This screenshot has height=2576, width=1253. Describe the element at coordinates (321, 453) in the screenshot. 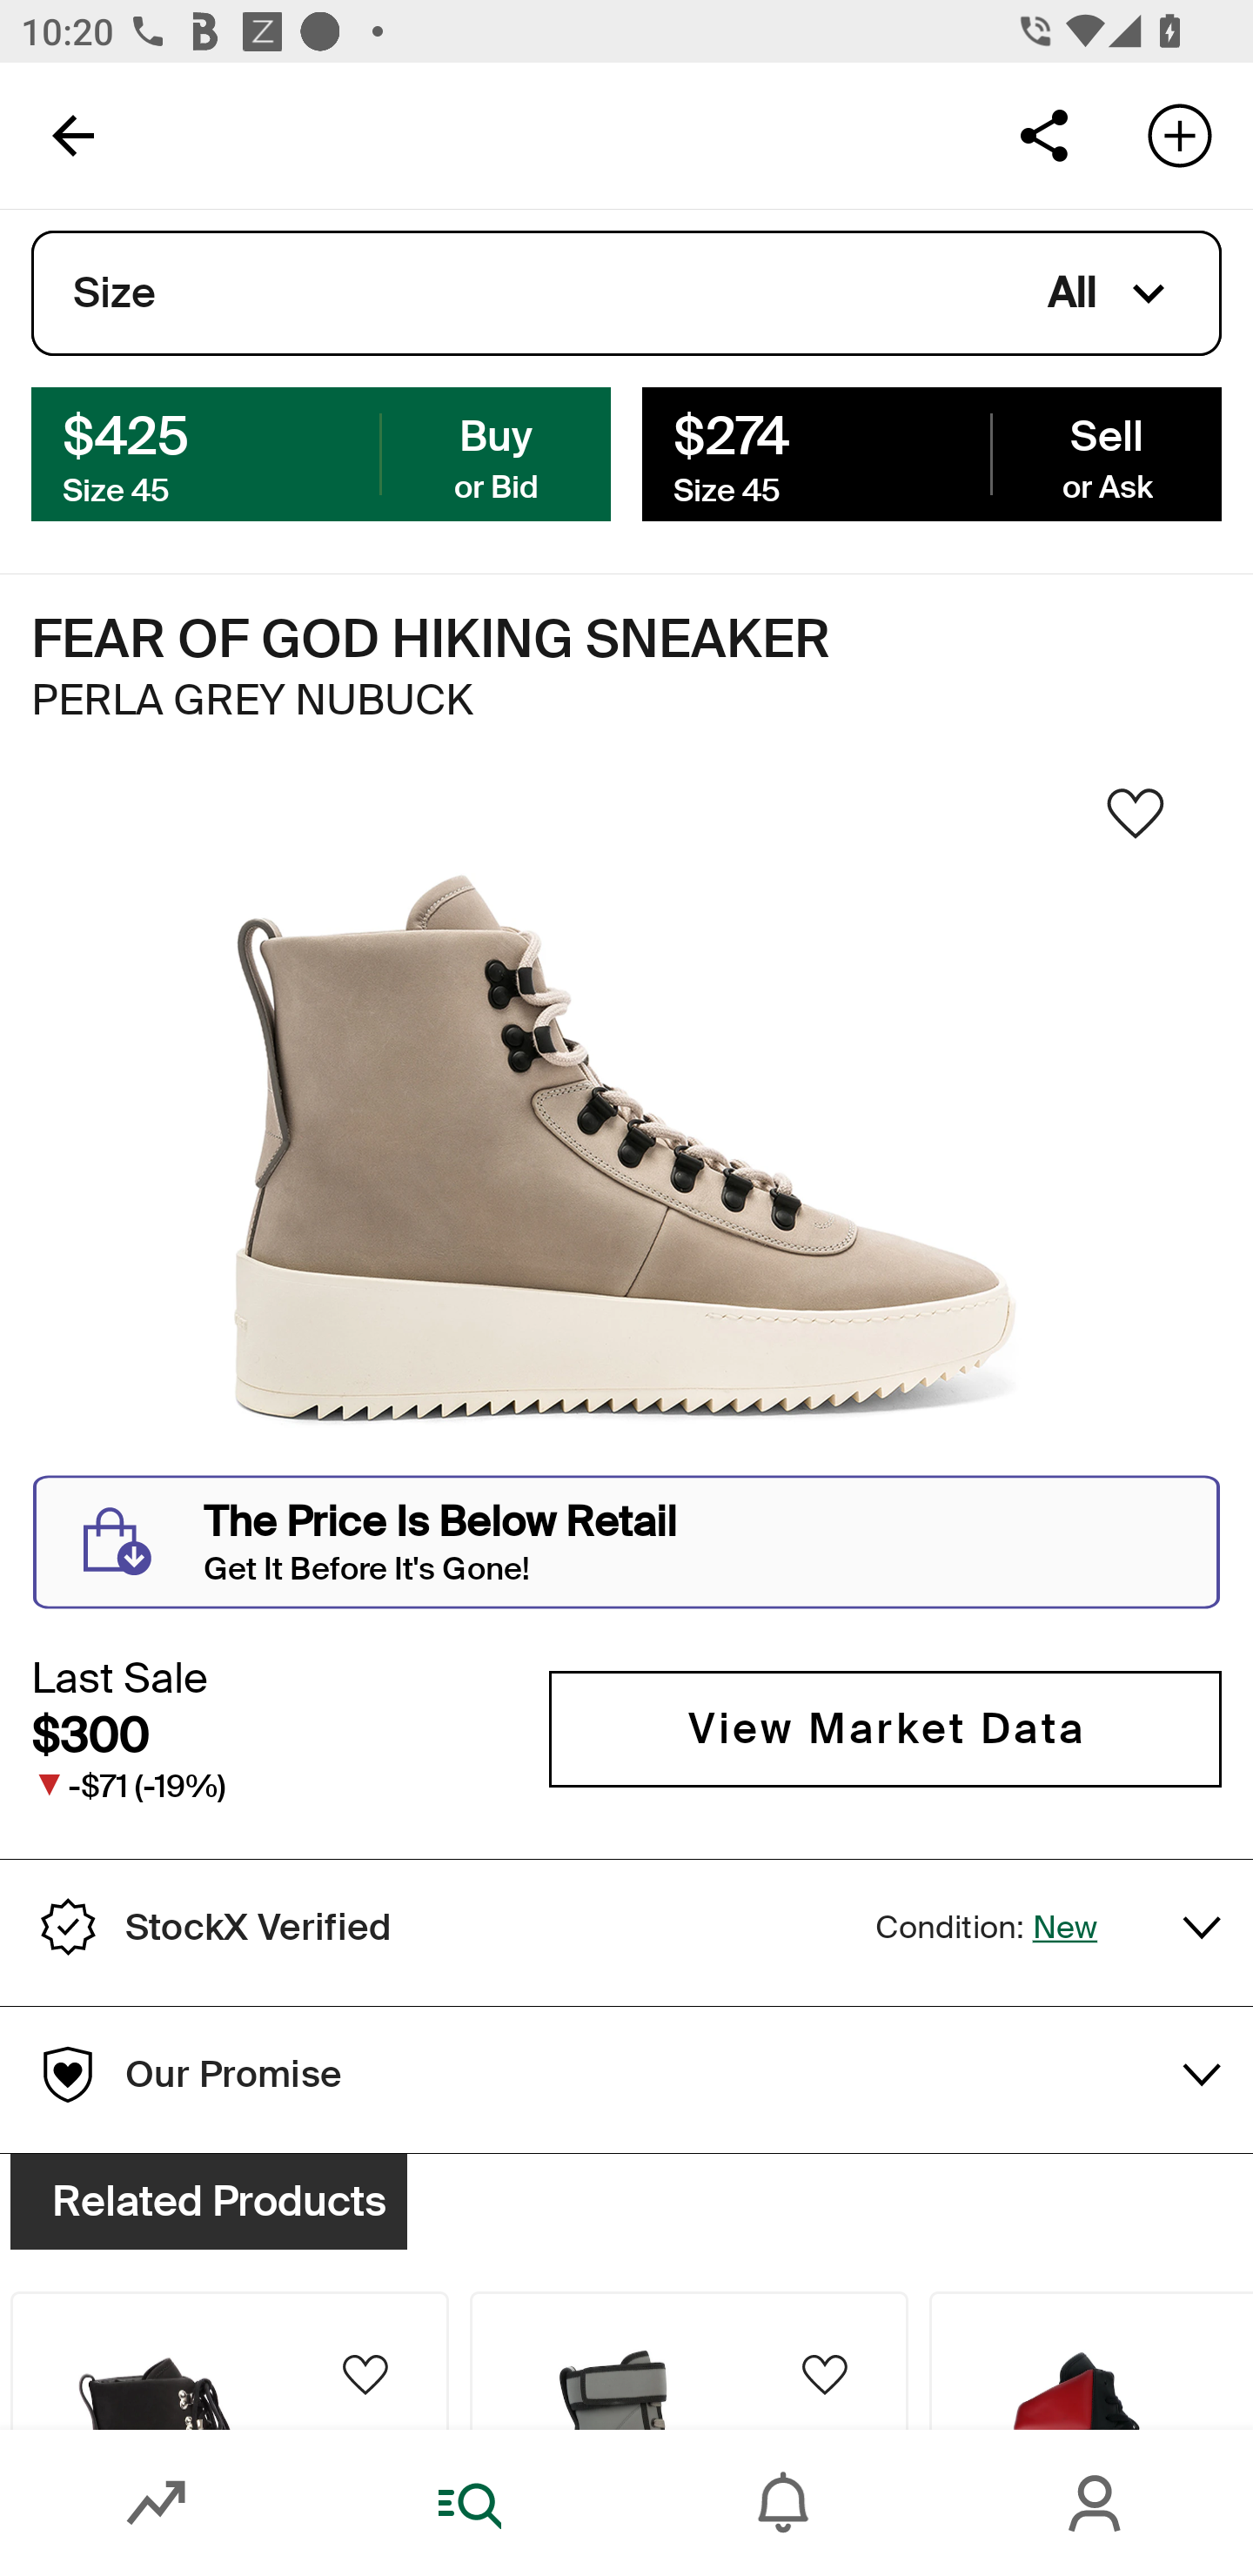

I see `$425 Buy Size 45 or Bid` at that location.